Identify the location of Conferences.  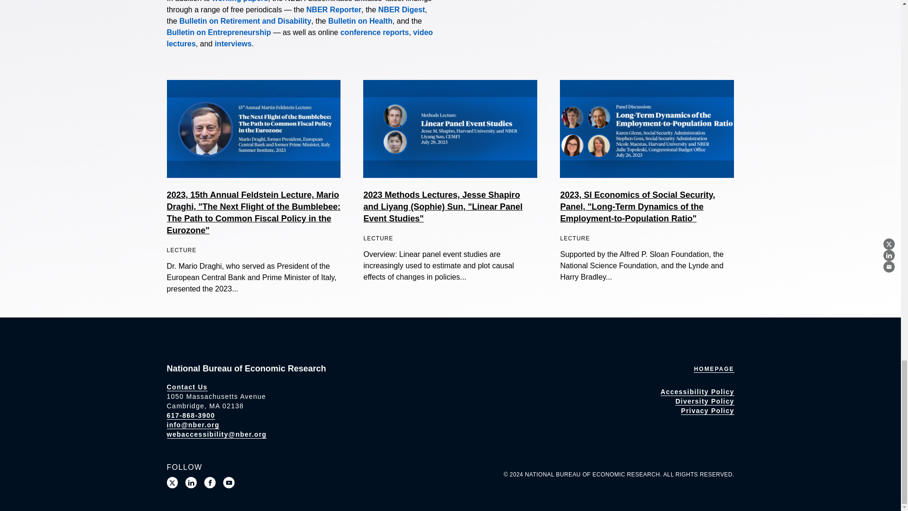
(375, 32).